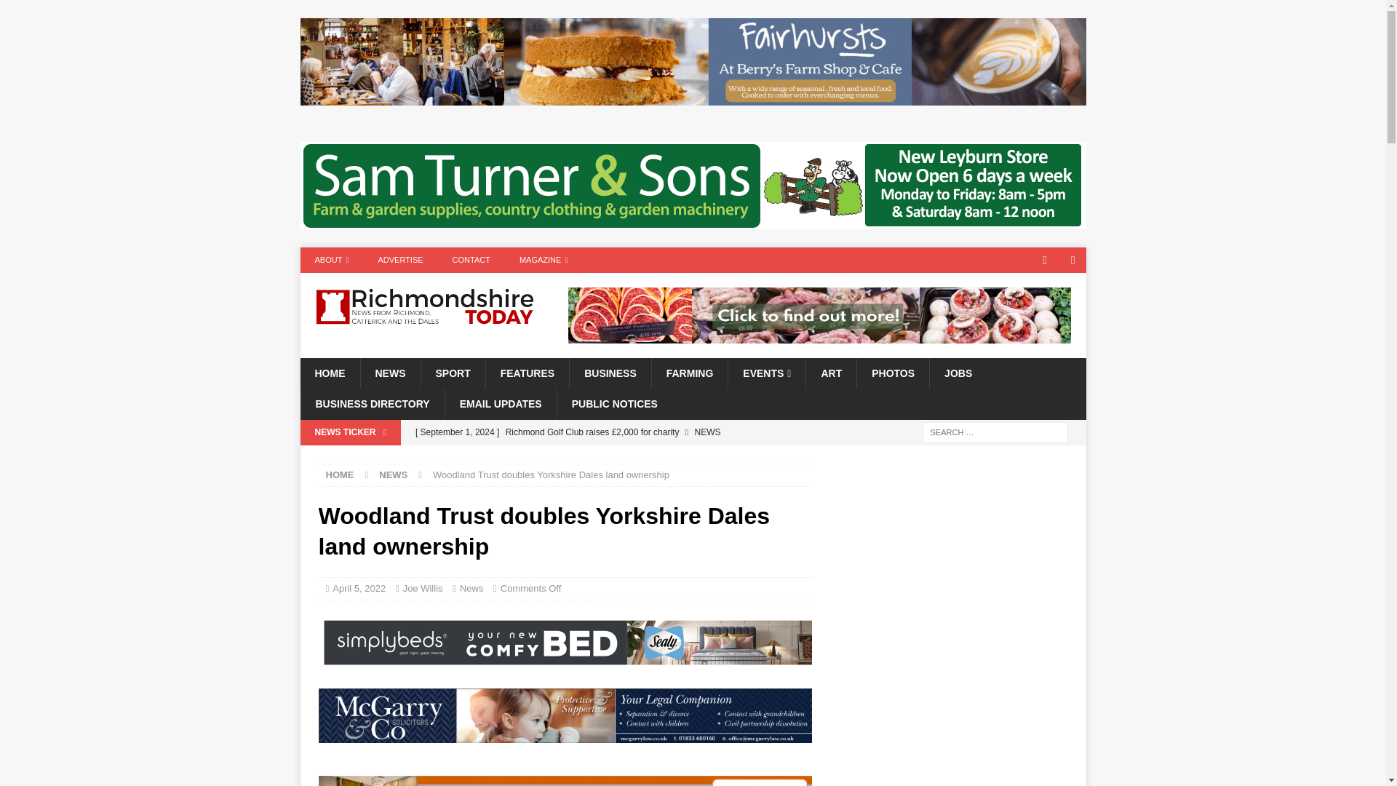  Describe the element at coordinates (54, 12) in the screenshot. I see `Search` at that location.